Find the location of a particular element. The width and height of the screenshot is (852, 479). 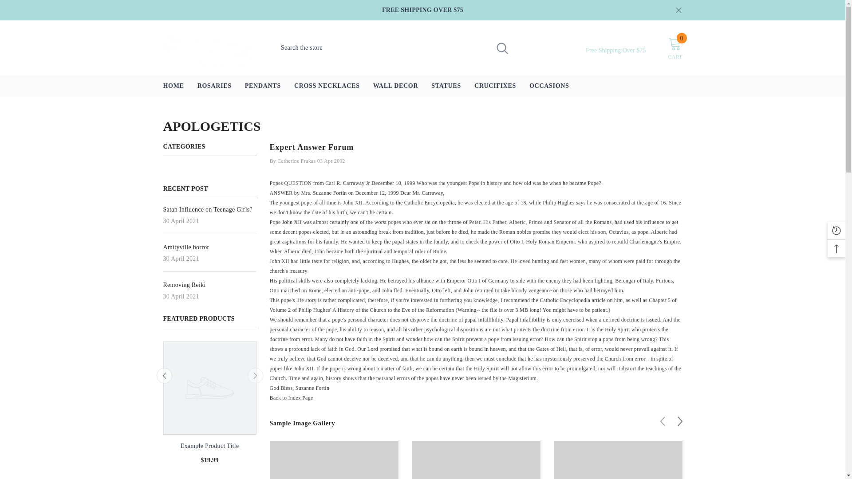

Close is located at coordinates (678, 10).